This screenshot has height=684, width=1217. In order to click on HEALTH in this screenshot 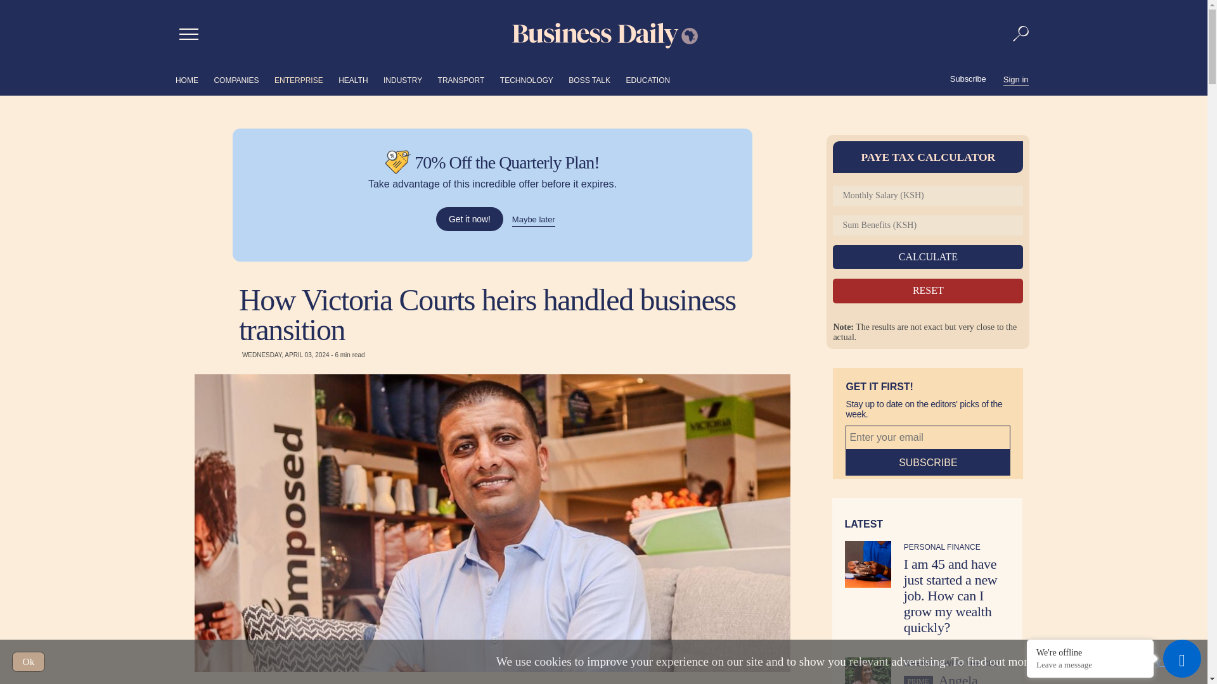, I will do `click(352, 80)`.